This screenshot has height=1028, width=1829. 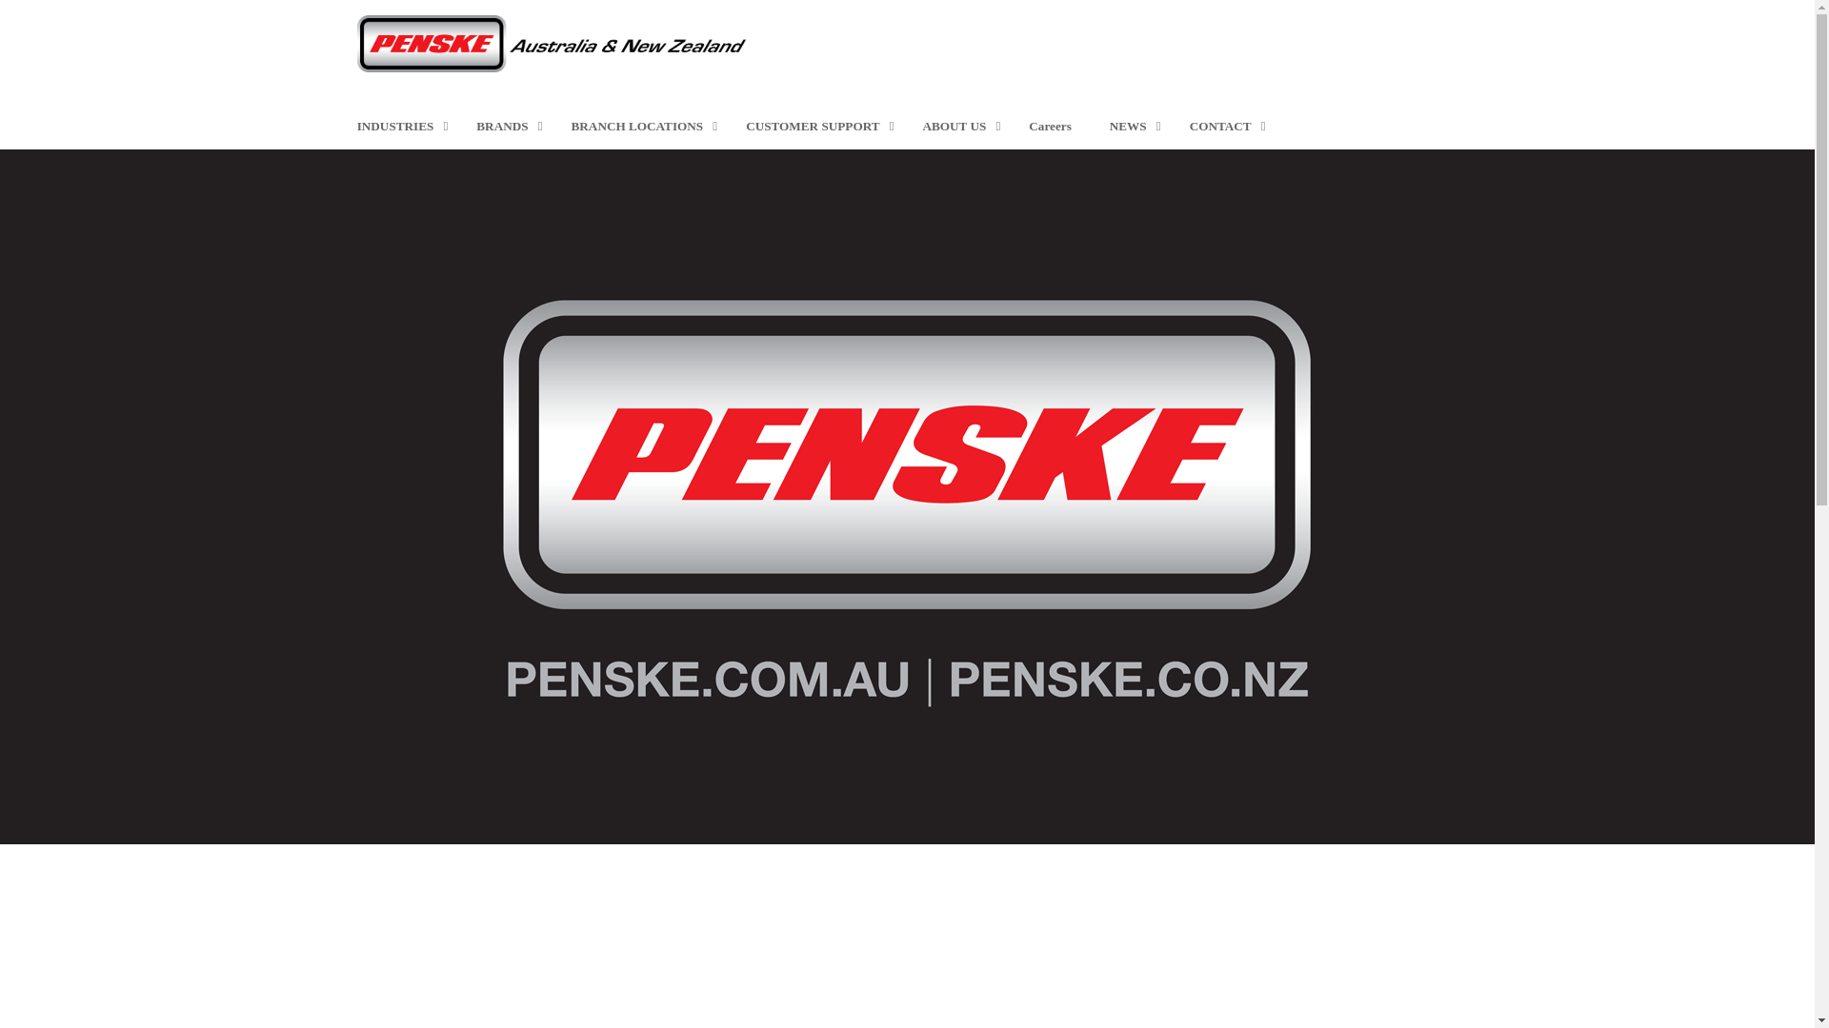 I want to click on BRANDS, so click(x=505, y=126).